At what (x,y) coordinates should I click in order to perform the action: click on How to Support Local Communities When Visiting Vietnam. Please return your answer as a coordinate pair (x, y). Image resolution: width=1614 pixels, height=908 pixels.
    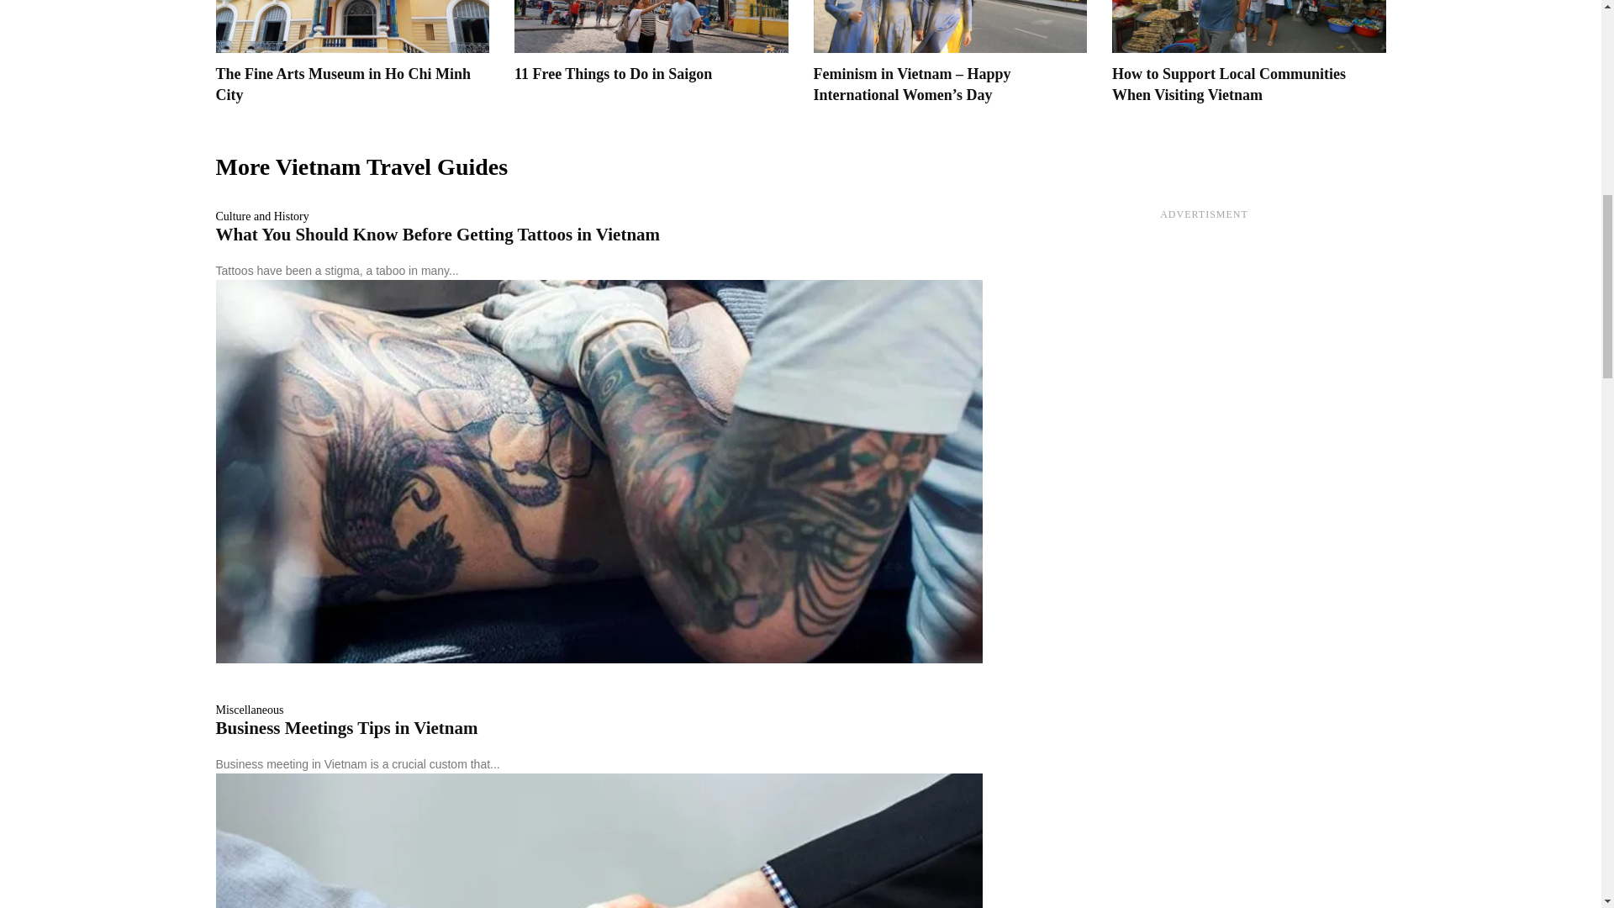
    Looking at the image, I should click on (1249, 26).